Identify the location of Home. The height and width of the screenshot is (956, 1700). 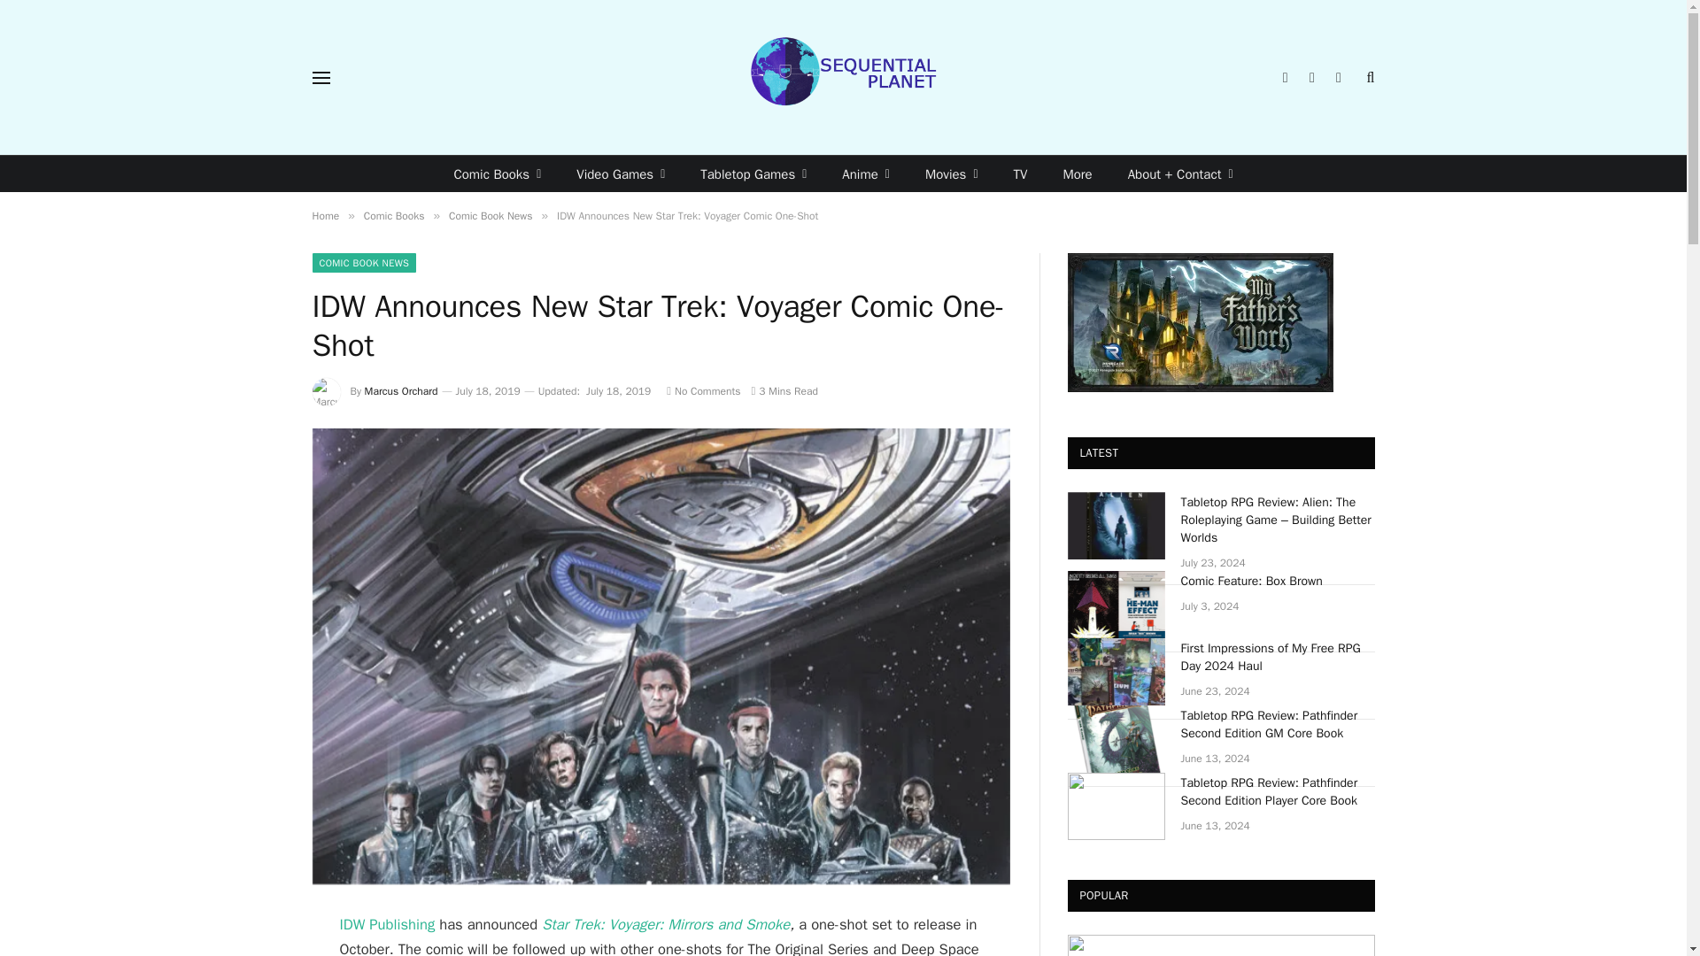
(324, 216).